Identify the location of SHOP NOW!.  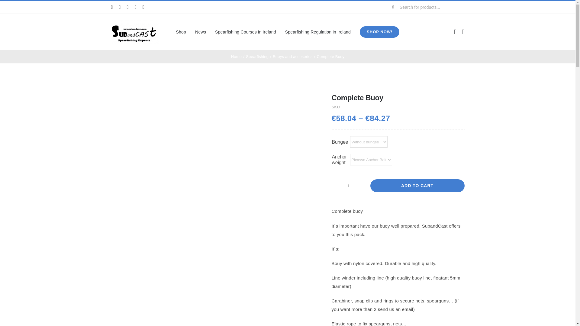
(379, 32).